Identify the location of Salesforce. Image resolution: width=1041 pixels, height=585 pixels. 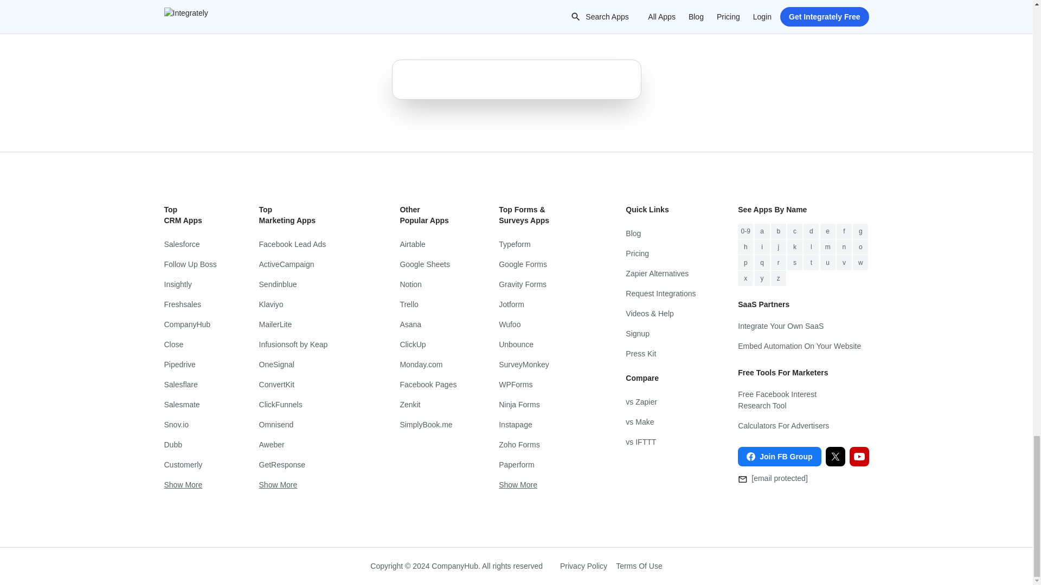
(190, 244).